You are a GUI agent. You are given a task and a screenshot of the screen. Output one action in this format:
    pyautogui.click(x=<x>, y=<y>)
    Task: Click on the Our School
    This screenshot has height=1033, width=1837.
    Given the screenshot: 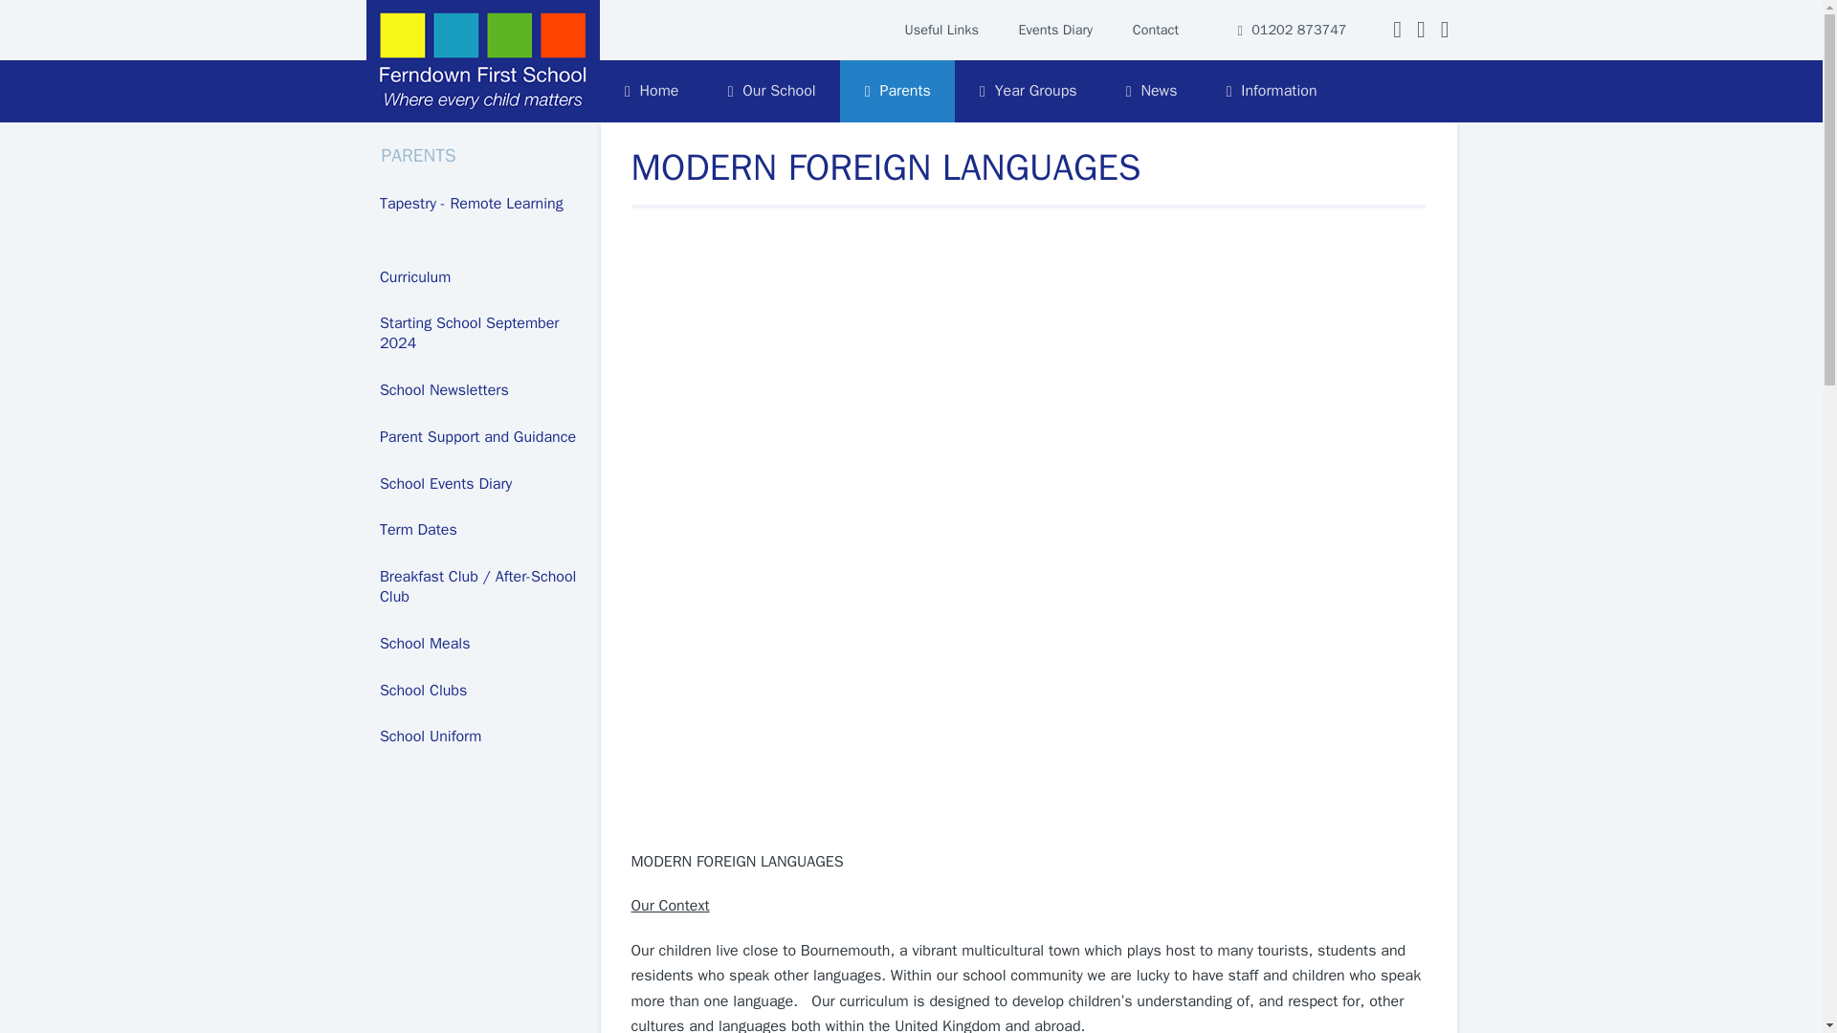 What is the action you would take?
    pyautogui.click(x=771, y=91)
    